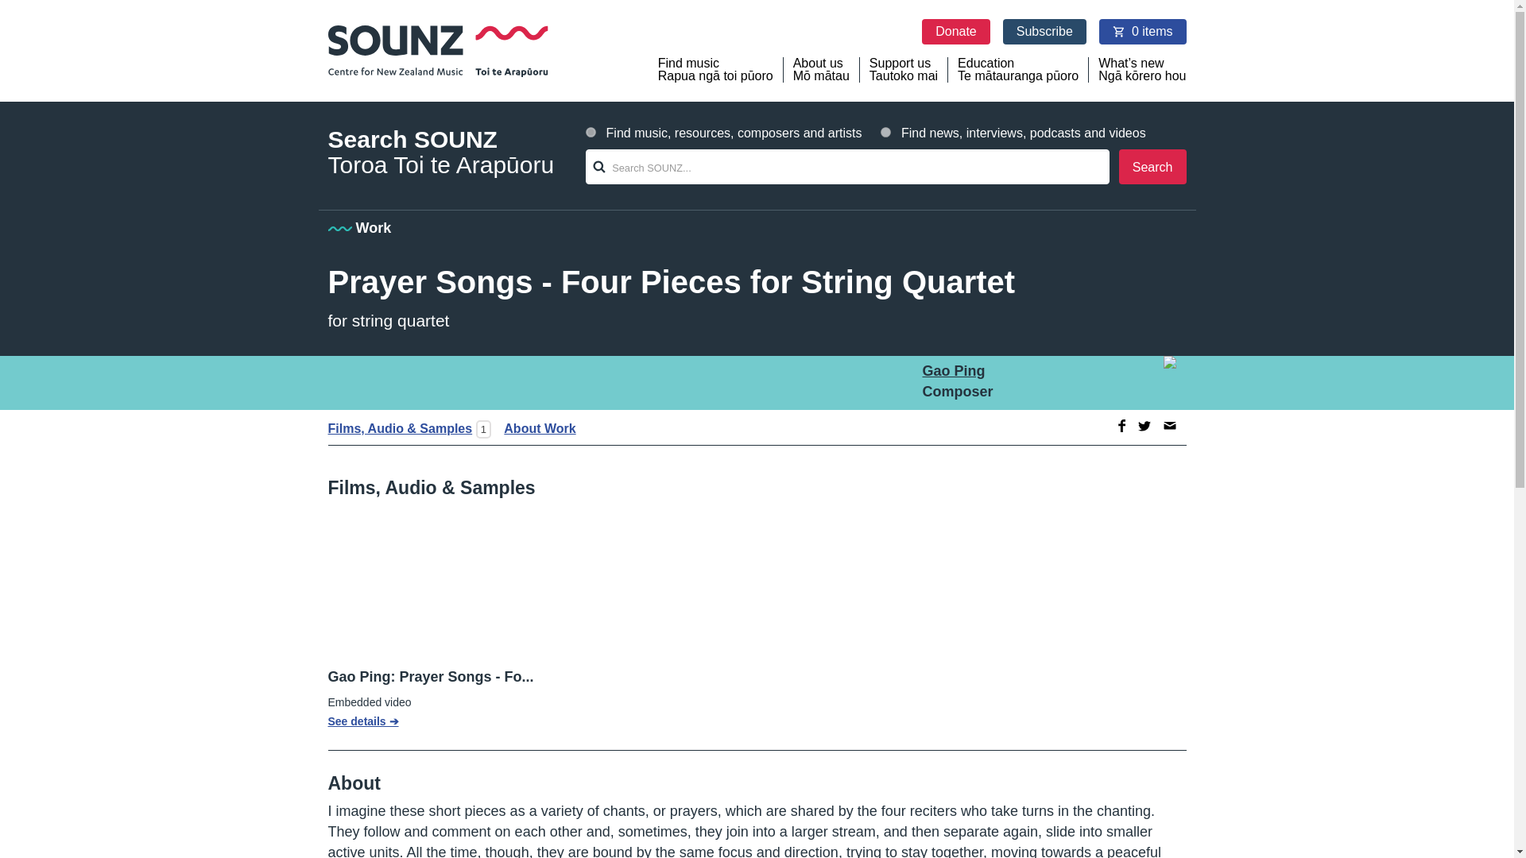 This screenshot has width=1526, height=858. Describe the element at coordinates (904, 70) in the screenshot. I see `Search` at that location.